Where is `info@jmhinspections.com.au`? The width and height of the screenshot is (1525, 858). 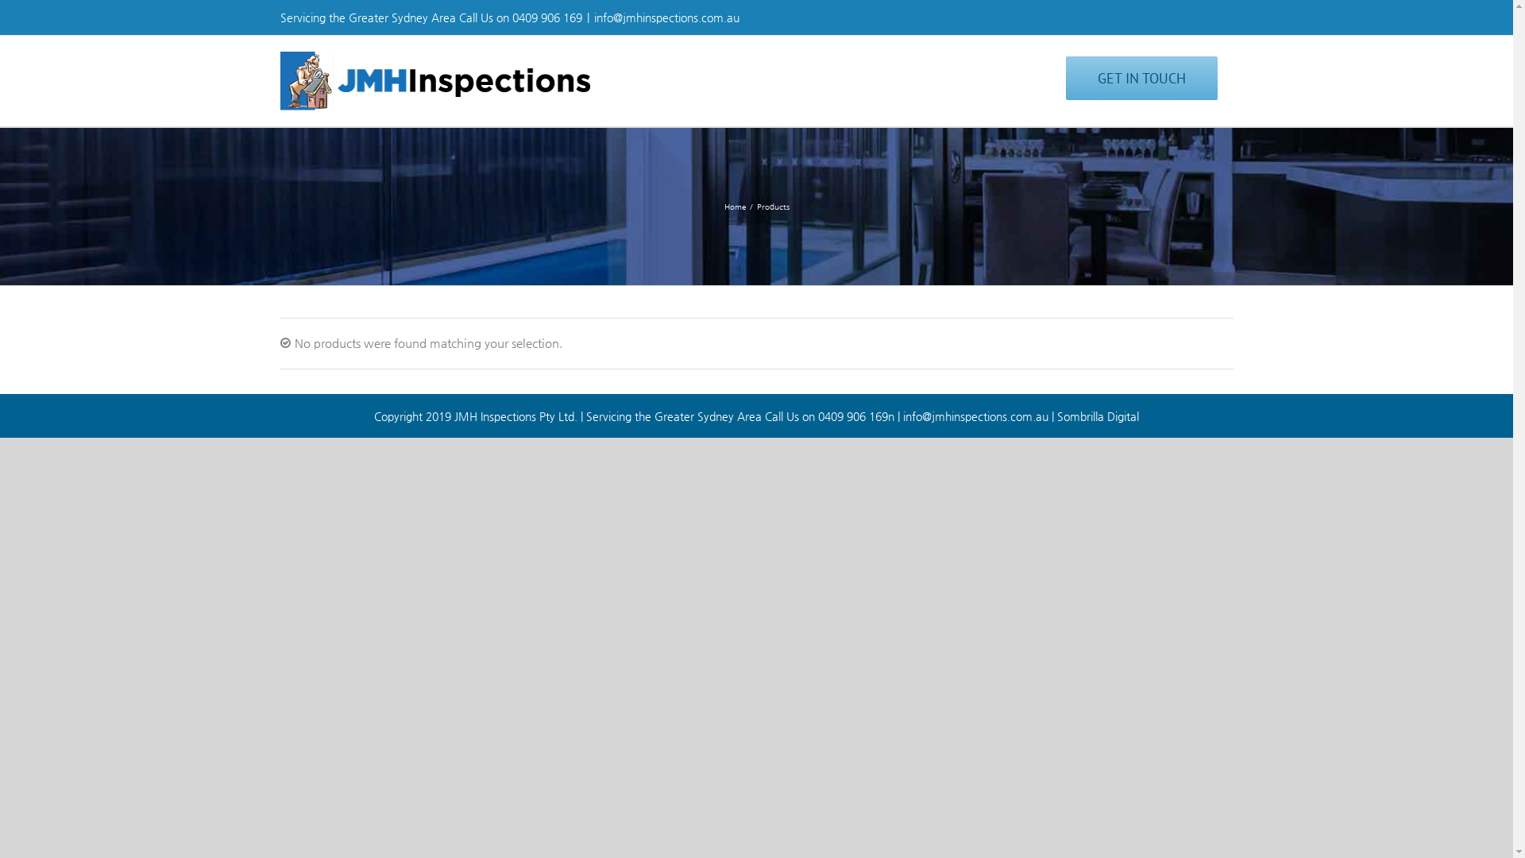 info@jmhinspections.com.au is located at coordinates (667, 17).